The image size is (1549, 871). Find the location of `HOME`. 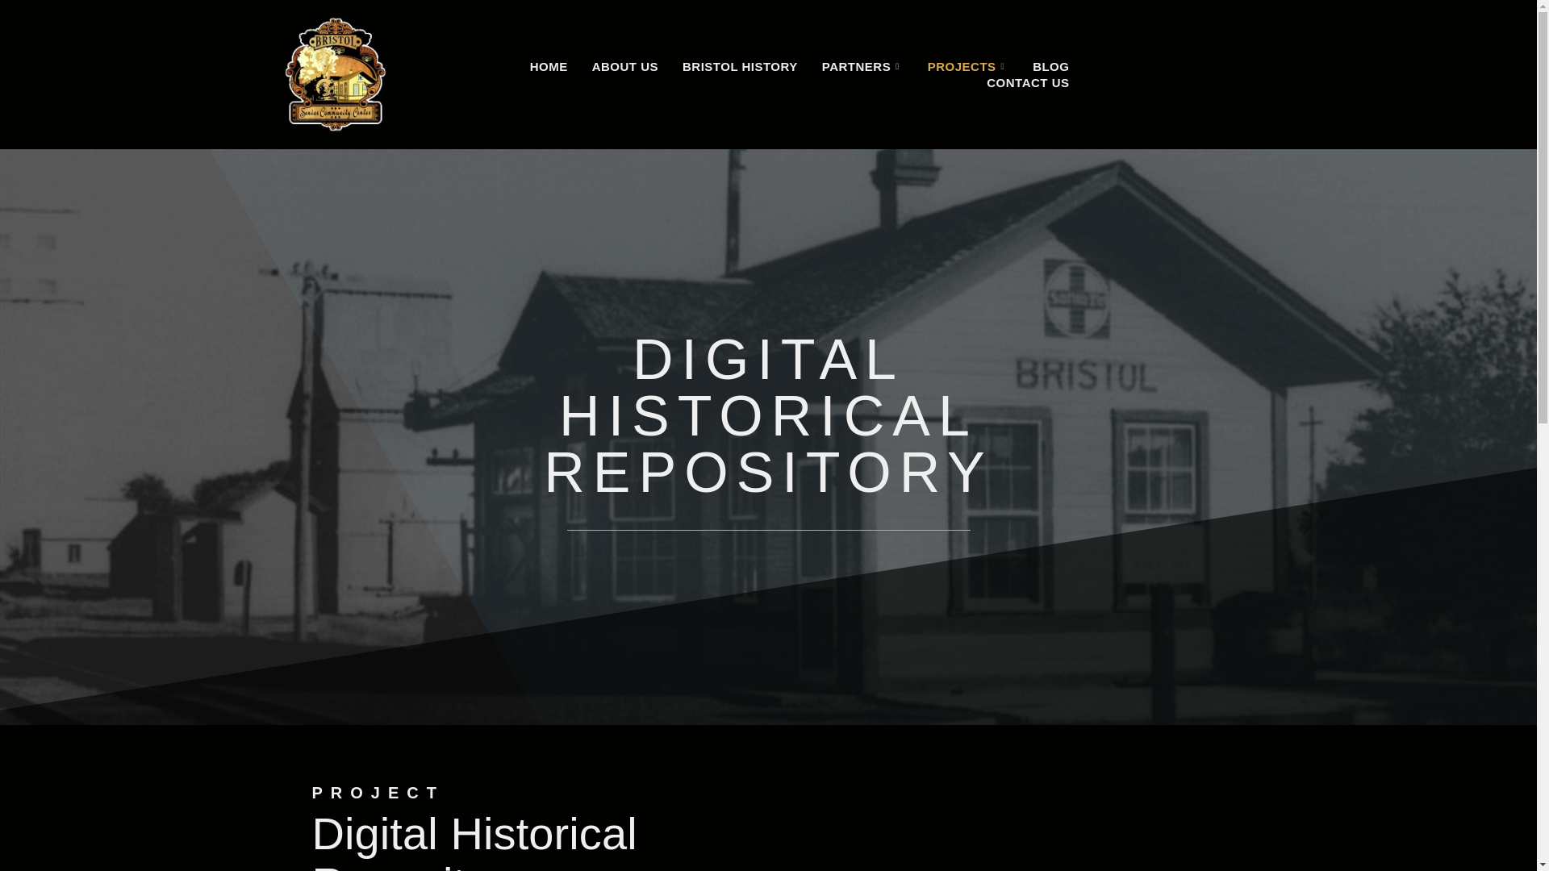

HOME is located at coordinates (549, 66).